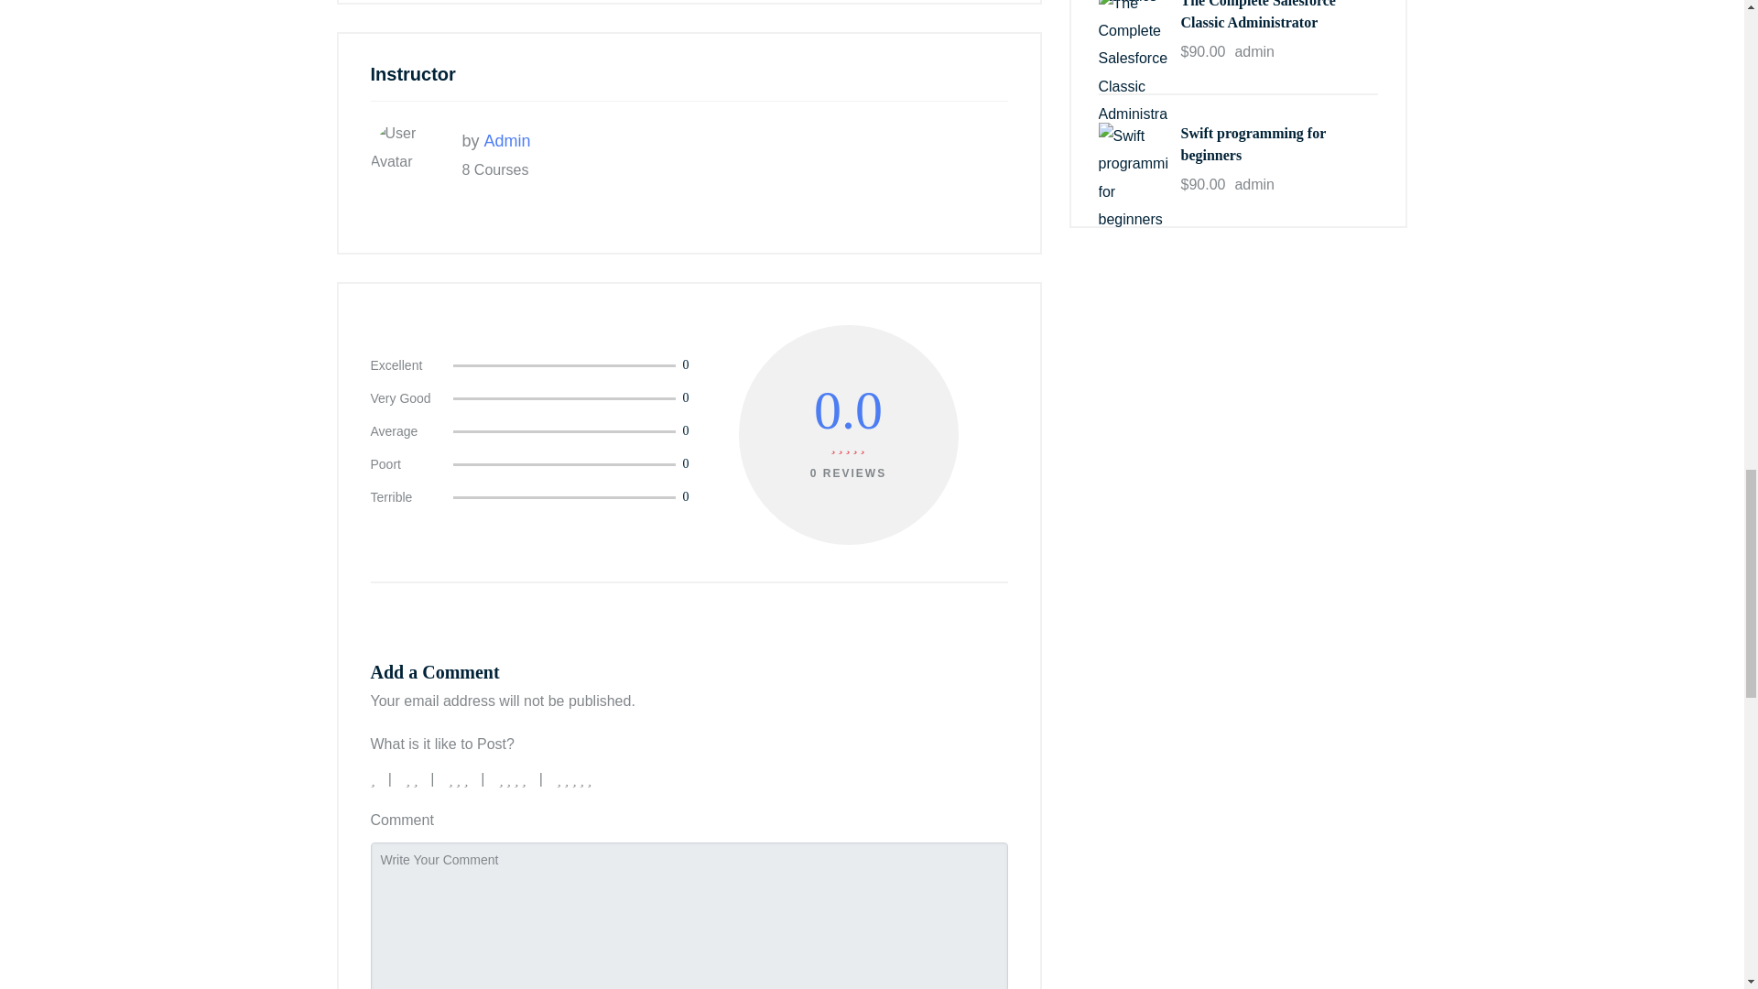 The width and height of the screenshot is (1758, 989). I want to click on Bad - 2 stars, so click(414, 778).